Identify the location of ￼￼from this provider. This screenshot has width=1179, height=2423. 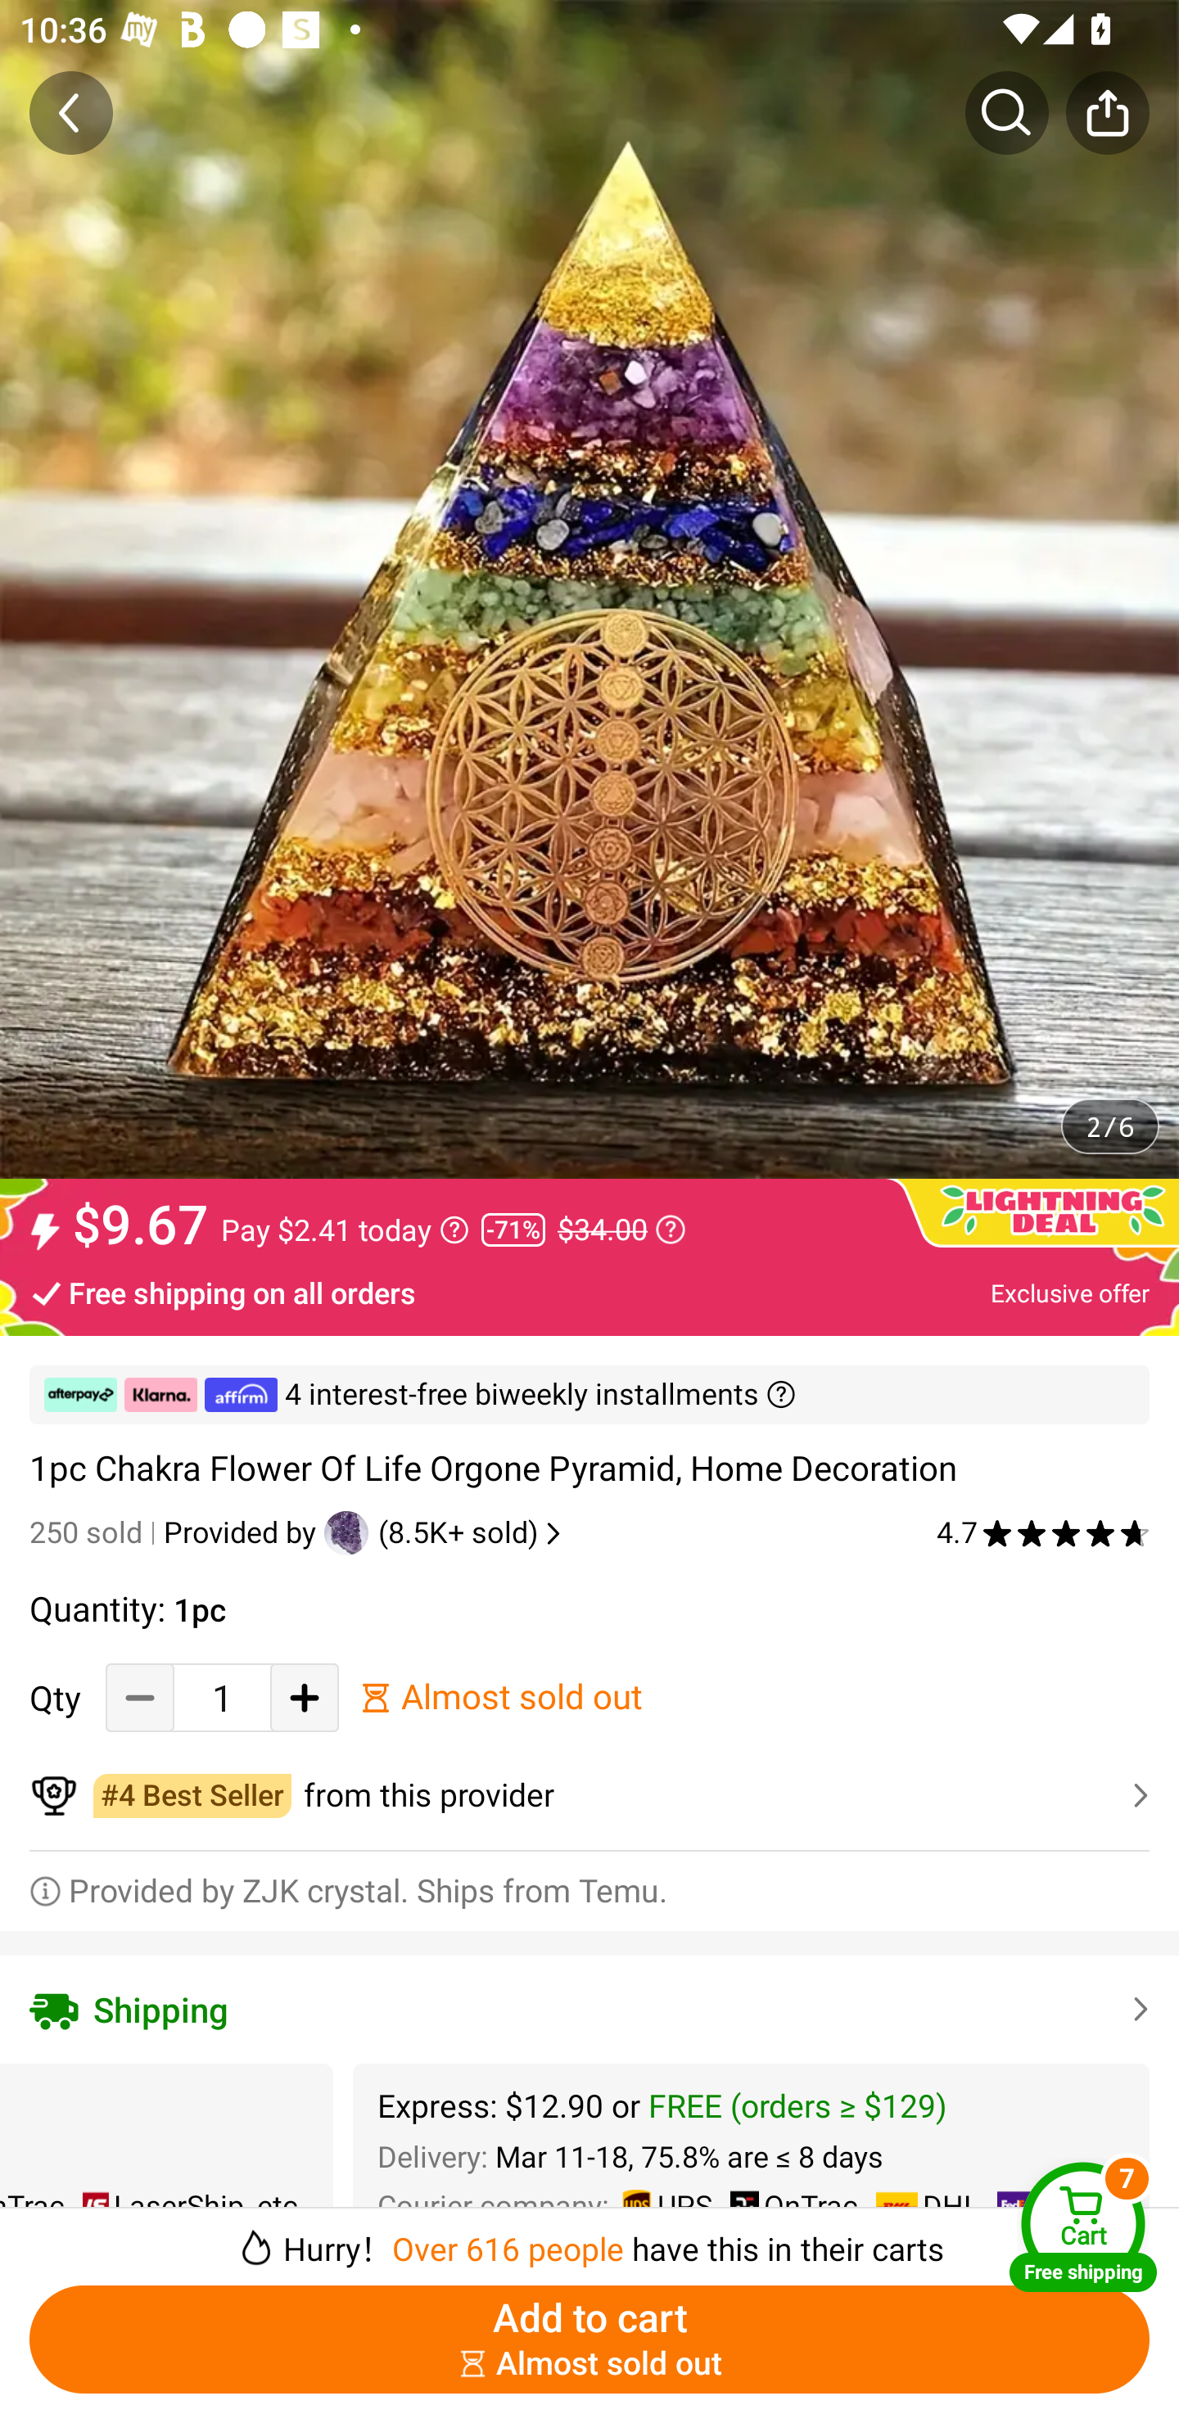
(589, 1796).